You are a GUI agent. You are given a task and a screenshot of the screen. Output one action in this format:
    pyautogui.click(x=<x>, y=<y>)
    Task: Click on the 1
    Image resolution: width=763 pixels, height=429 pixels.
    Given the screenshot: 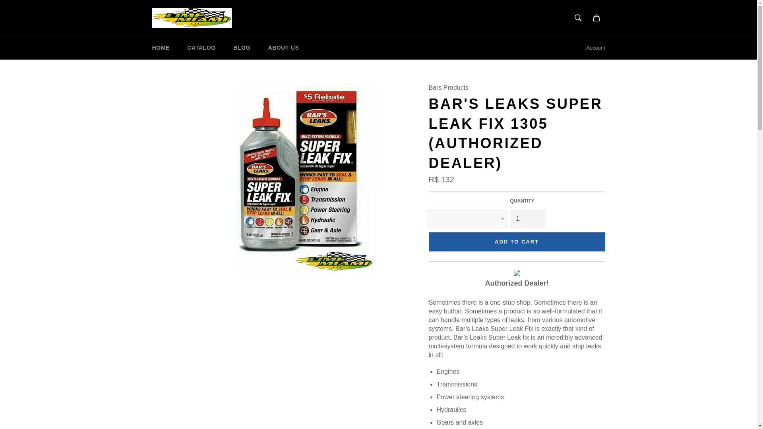 What is the action you would take?
    pyautogui.click(x=528, y=218)
    